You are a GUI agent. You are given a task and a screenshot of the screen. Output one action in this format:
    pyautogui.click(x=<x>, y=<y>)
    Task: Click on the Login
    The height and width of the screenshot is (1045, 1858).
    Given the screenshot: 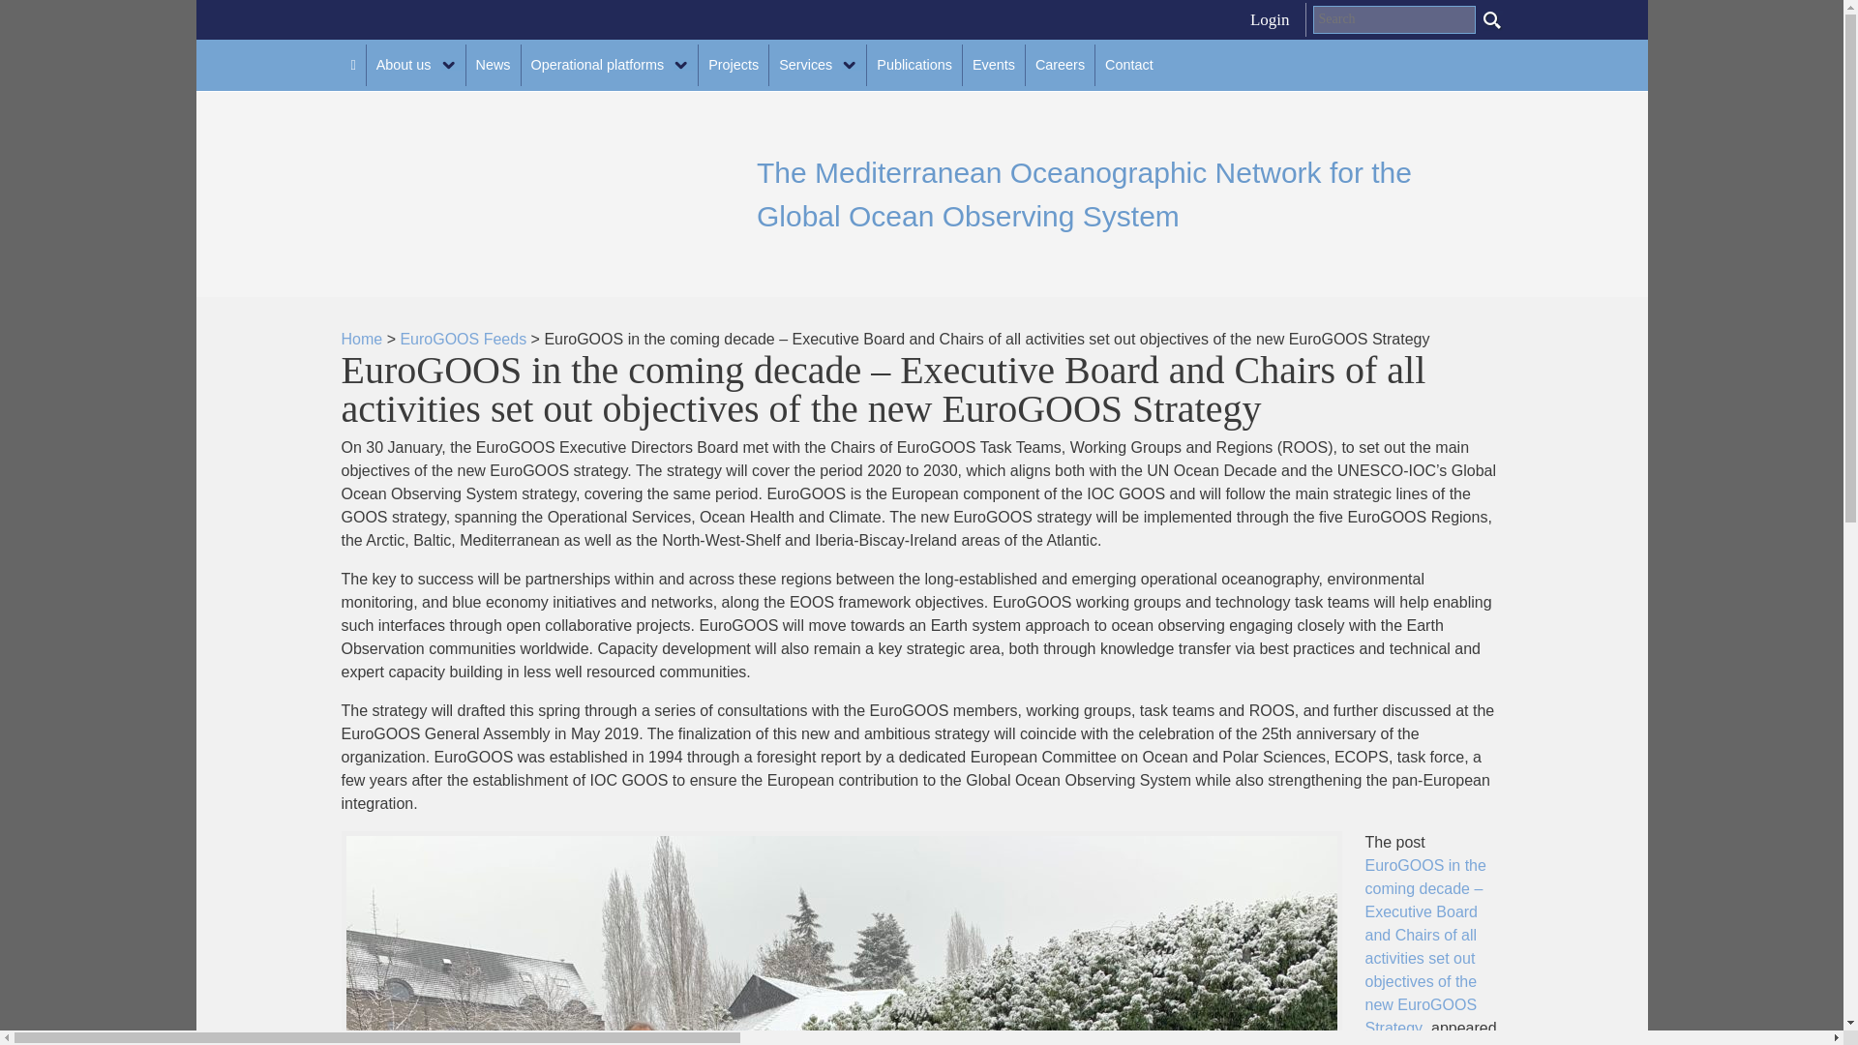 What is the action you would take?
    pyautogui.click(x=1270, y=19)
    